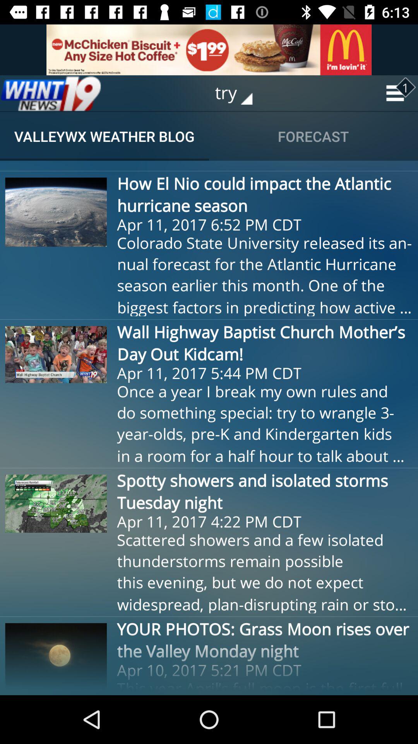 The width and height of the screenshot is (418, 744). Describe the element at coordinates (51, 93) in the screenshot. I see `goes back to home/first page` at that location.